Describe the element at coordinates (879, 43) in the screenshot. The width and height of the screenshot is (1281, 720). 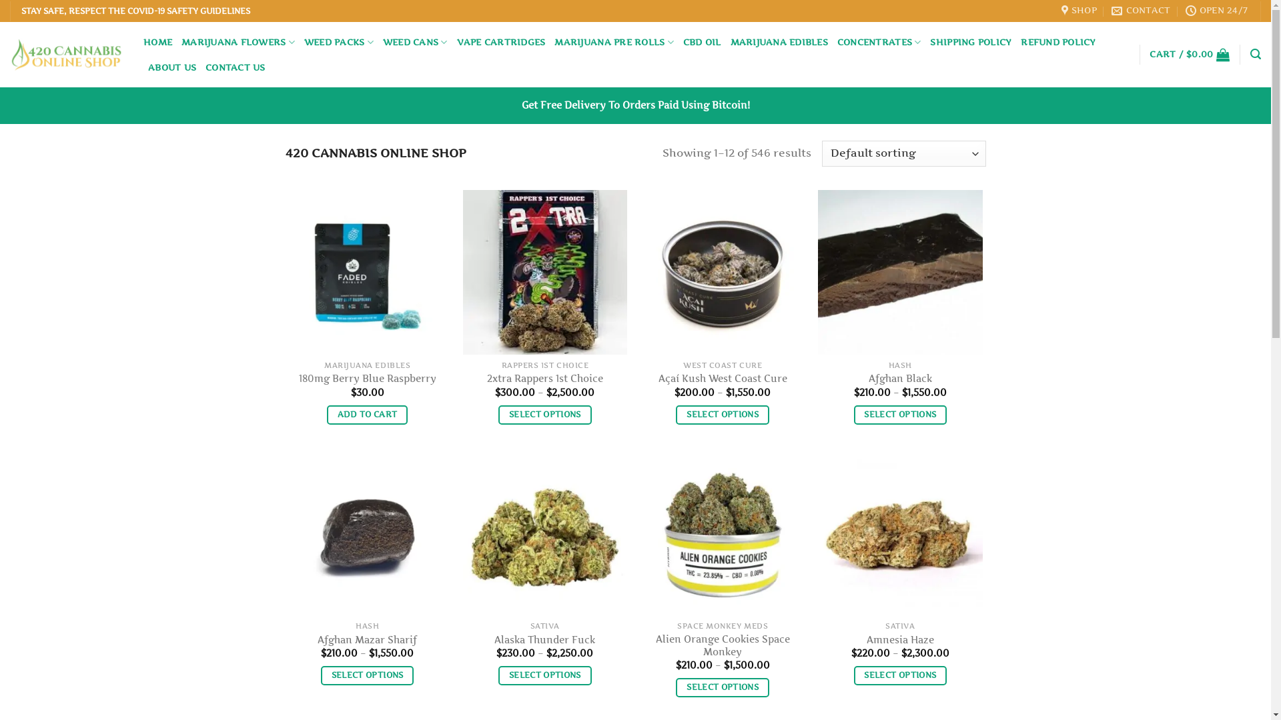
I see `CONCENTRATES` at that location.